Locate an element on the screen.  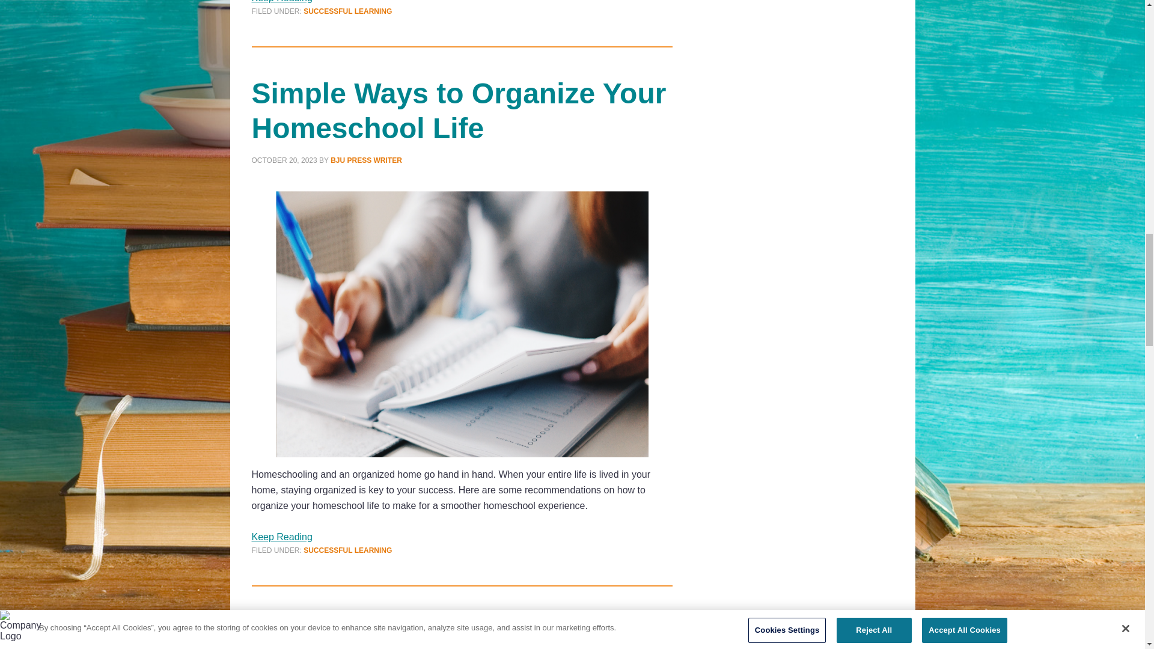
Keep Reading is located at coordinates (281, 536).